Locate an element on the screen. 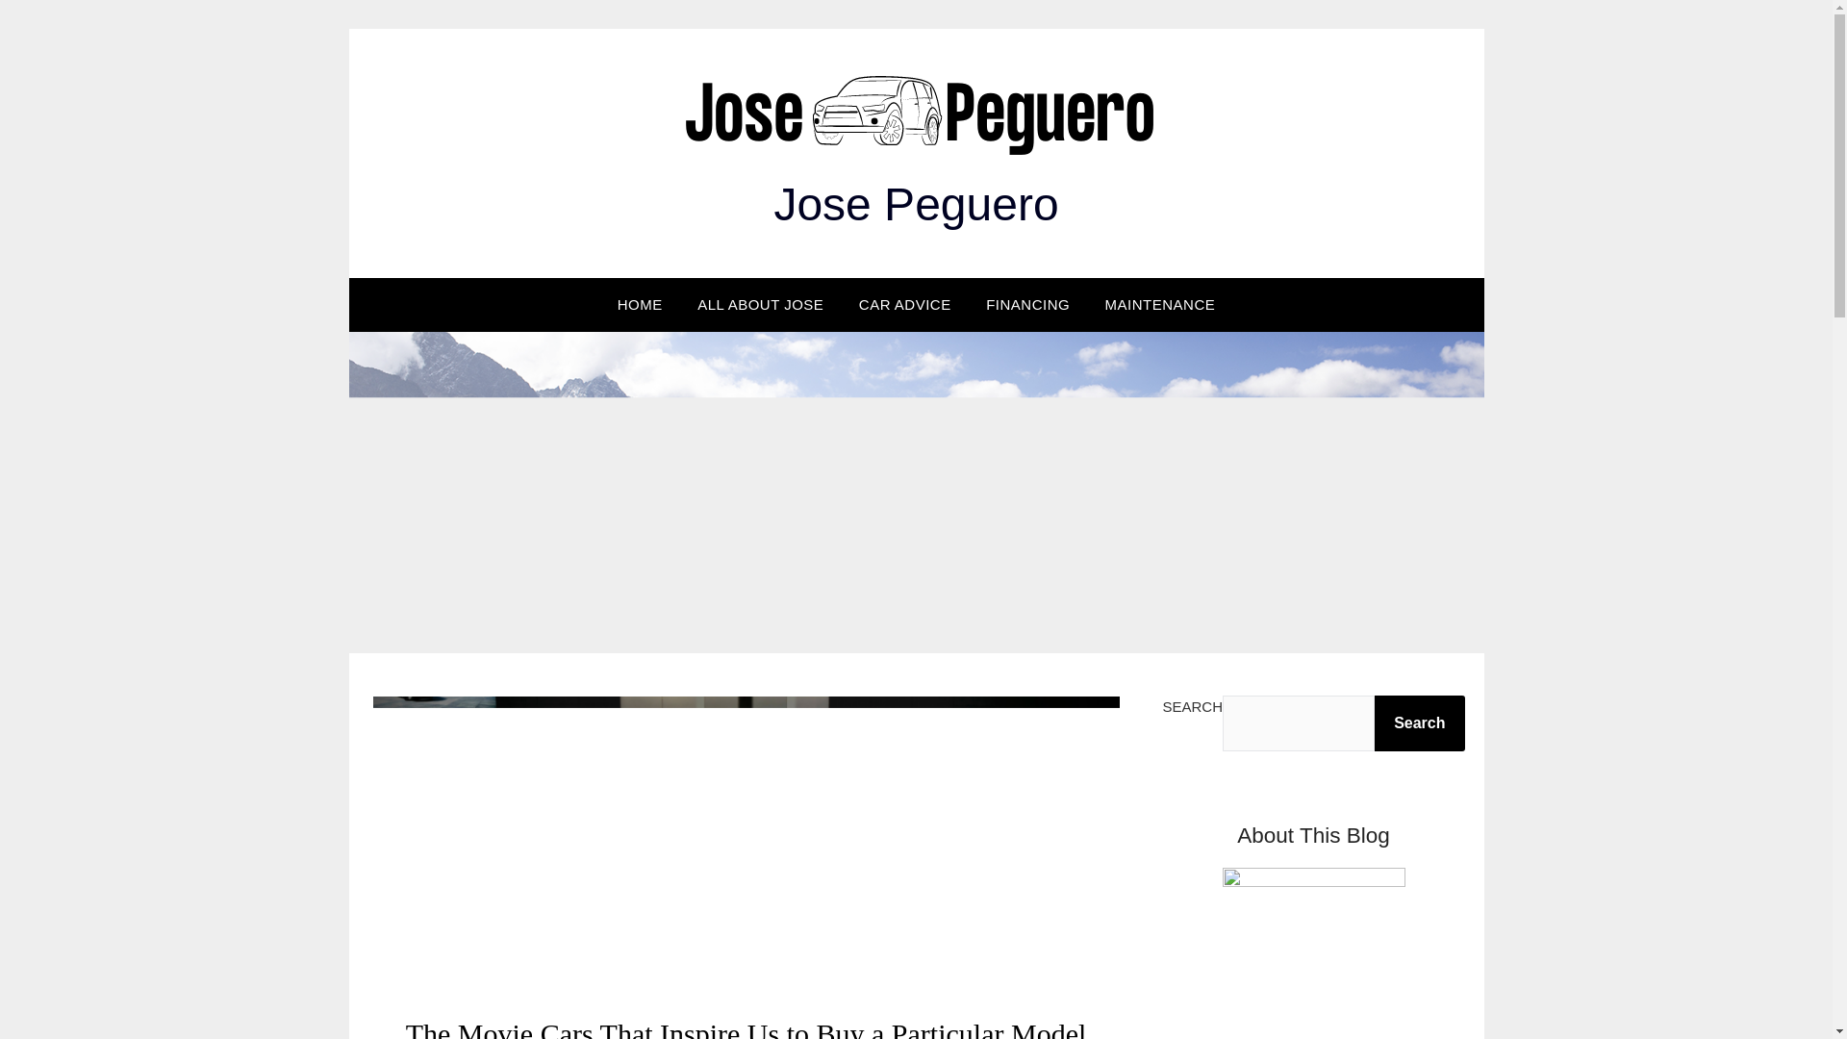 The height and width of the screenshot is (1039, 1847). FINANCING is located at coordinates (1027, 305).